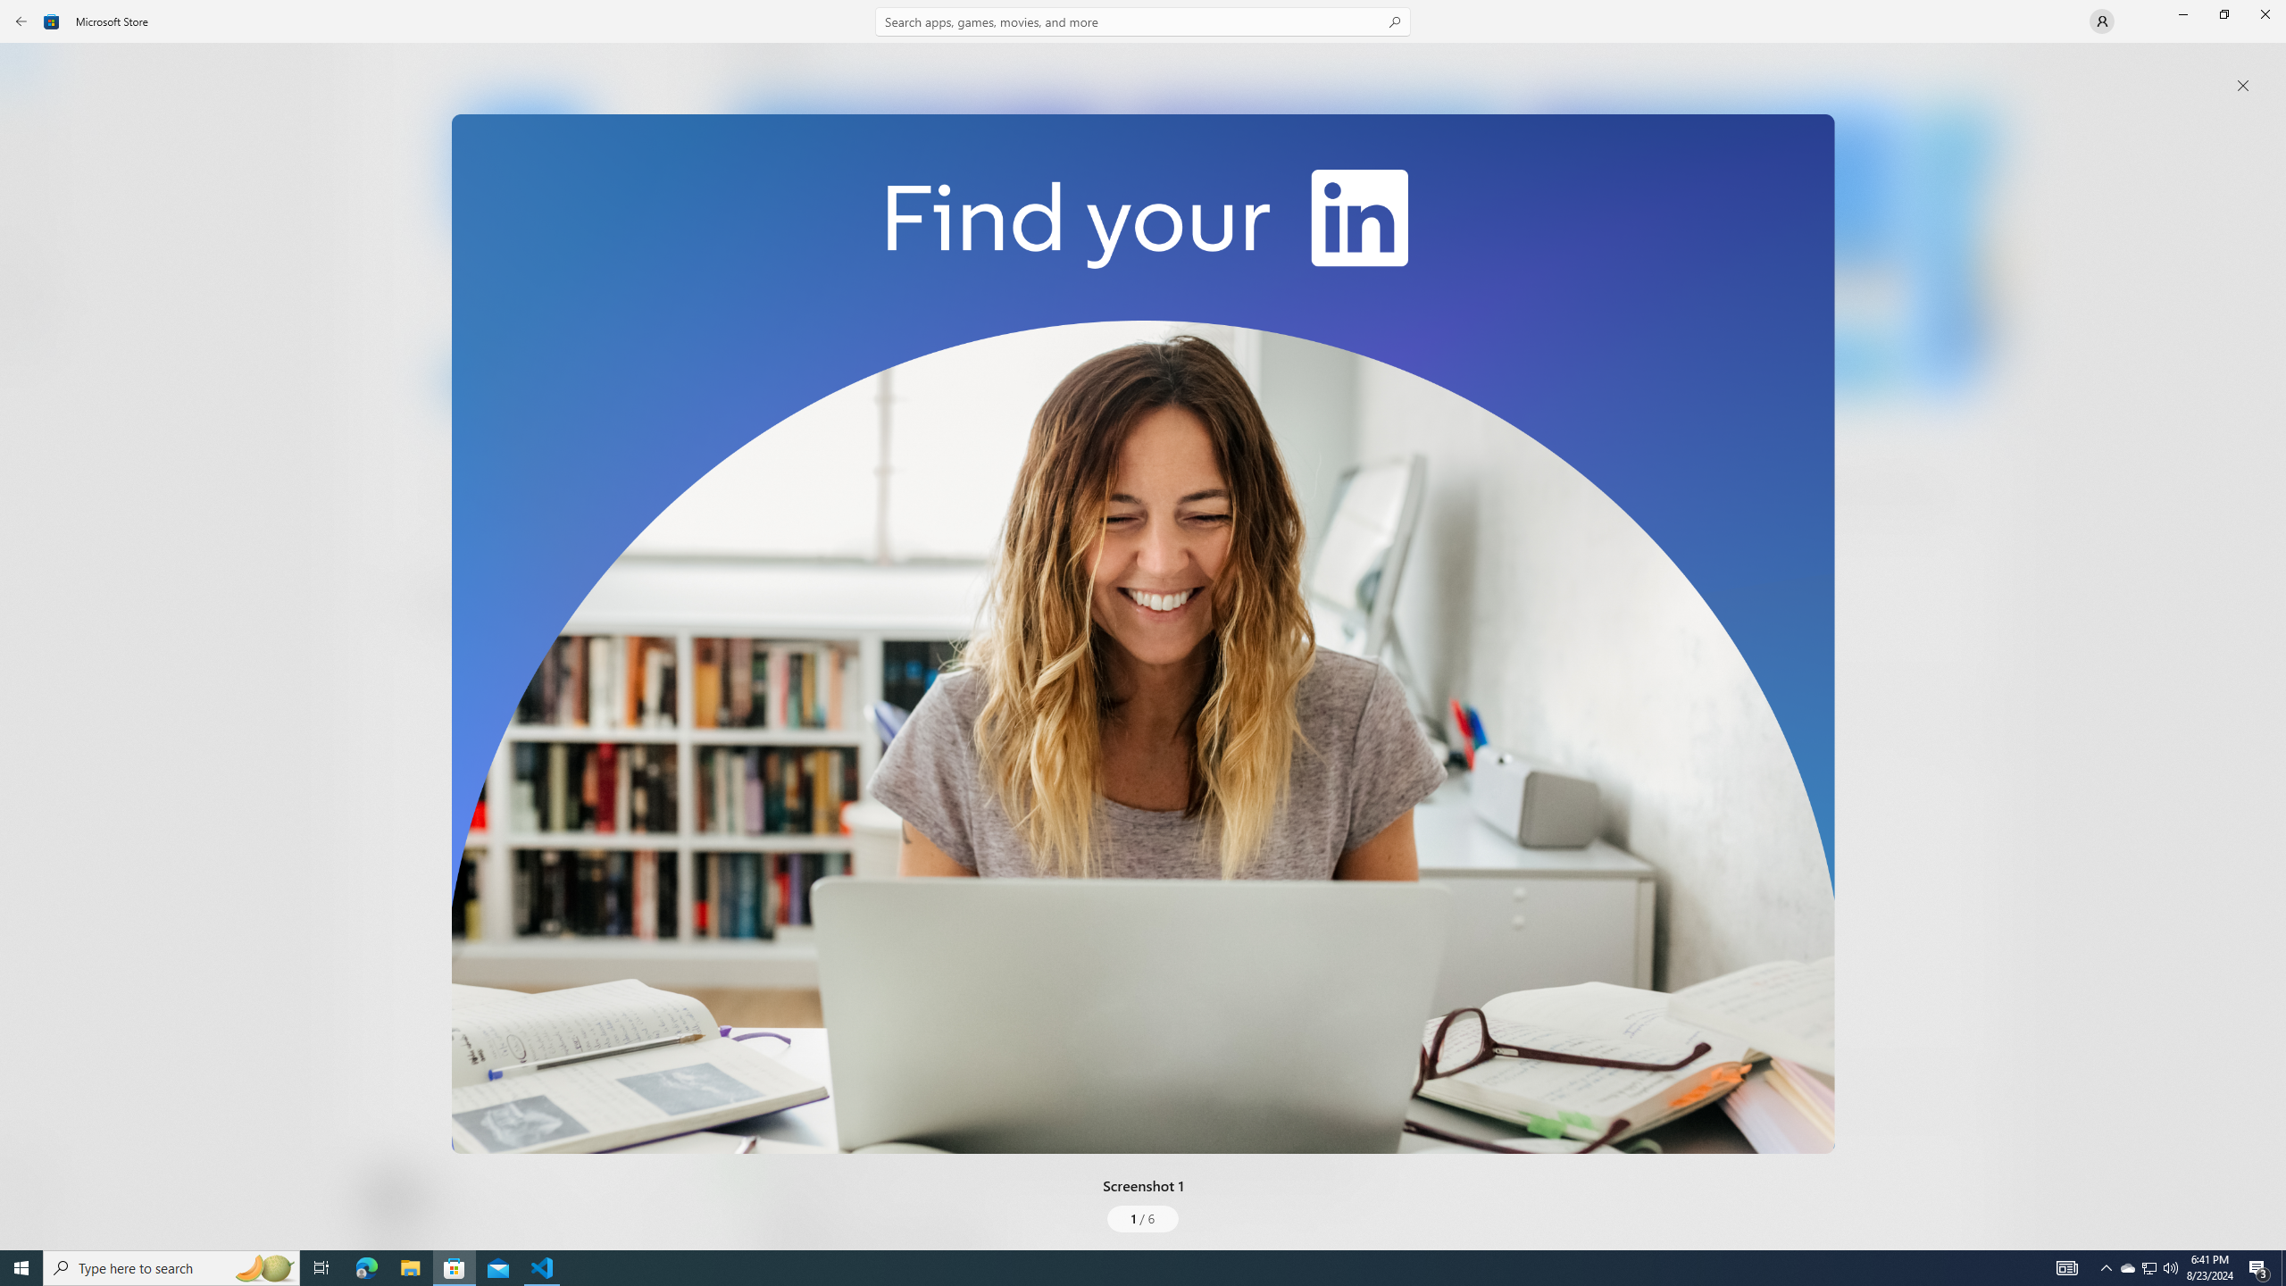  Describe the element at coordinates (1969, 731) in the screenshot. I see `Show all ratings and reviews` at that location.